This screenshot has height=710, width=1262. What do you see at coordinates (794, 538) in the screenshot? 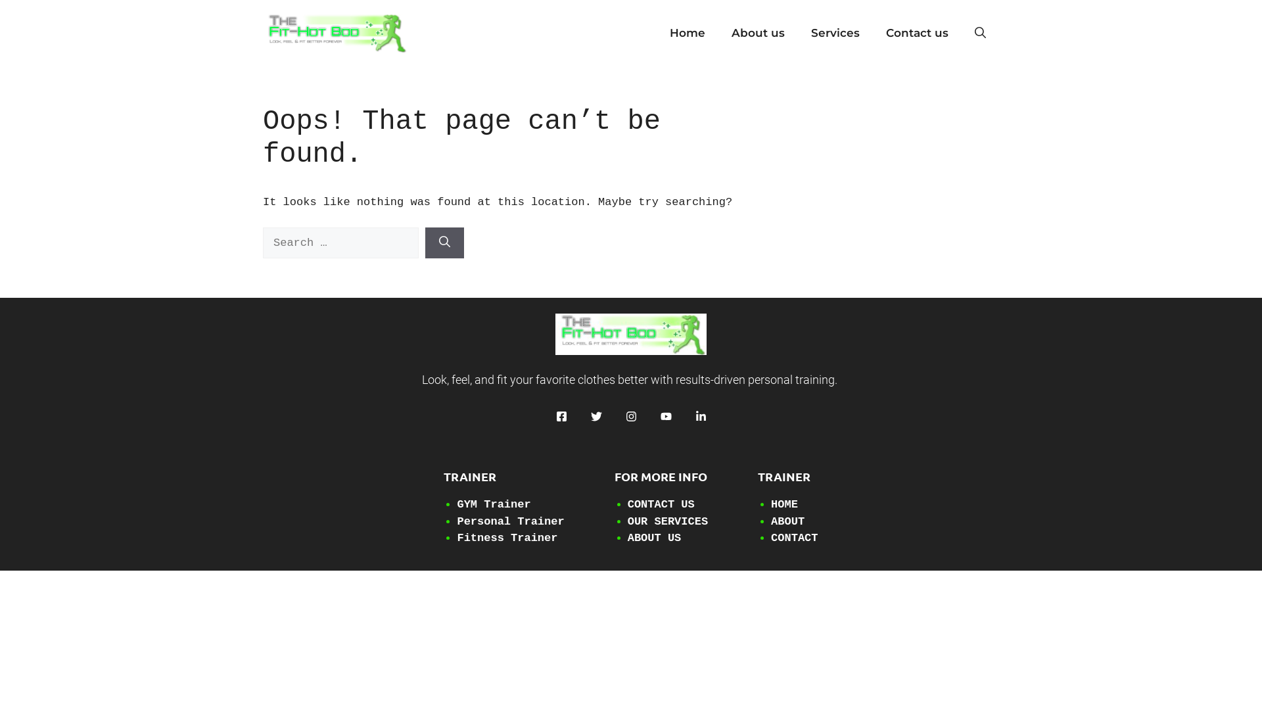
I see `CONTACT` at bounding box center [794, 538].